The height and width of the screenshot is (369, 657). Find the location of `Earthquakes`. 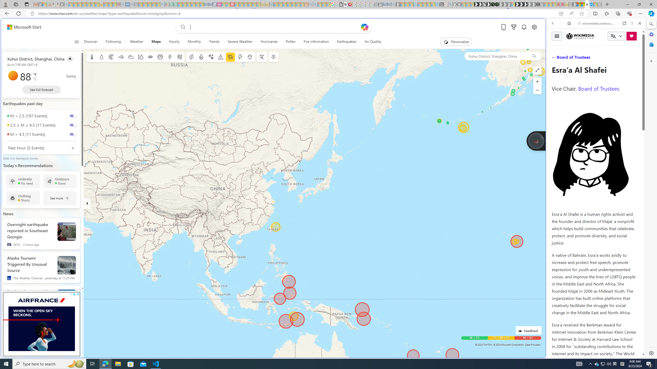

Earthquakes is located at coordinates (347, 42).